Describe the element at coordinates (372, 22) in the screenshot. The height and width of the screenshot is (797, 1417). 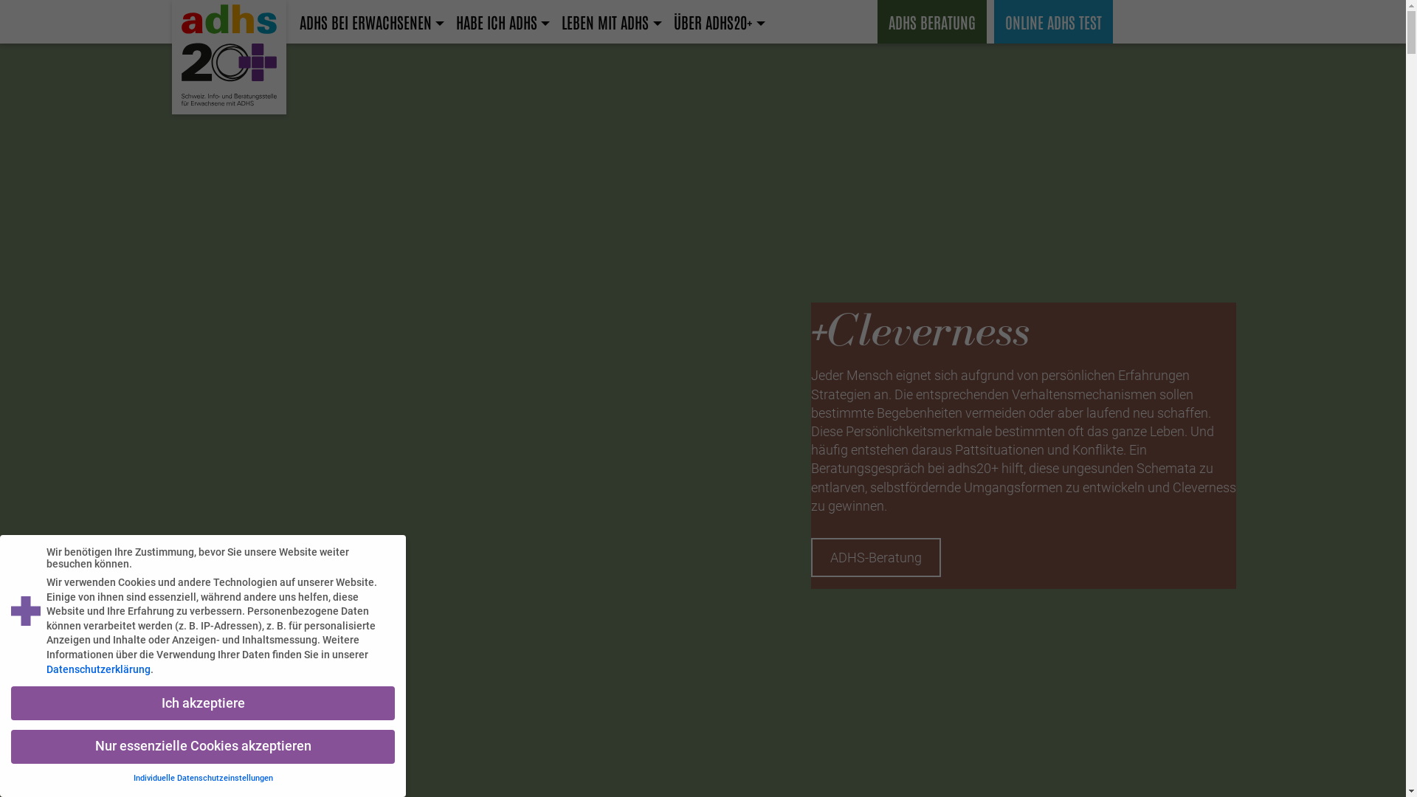
I see `ADHS BEI ERWACHSENEN` at that location.